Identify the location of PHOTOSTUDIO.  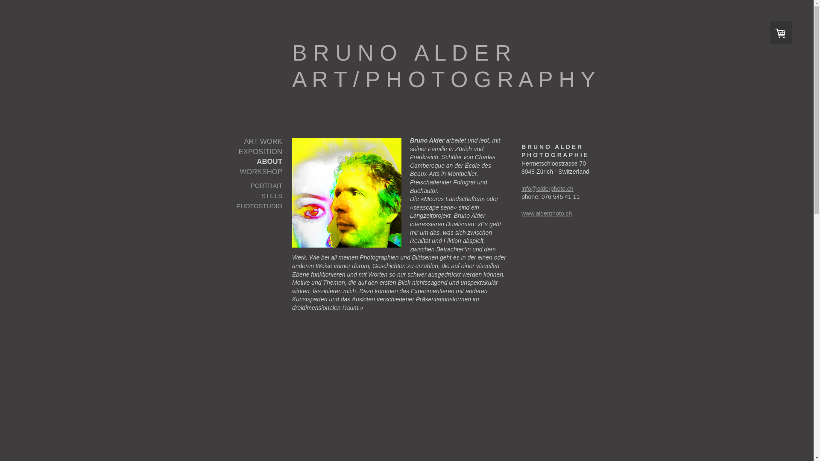
(246, 207).